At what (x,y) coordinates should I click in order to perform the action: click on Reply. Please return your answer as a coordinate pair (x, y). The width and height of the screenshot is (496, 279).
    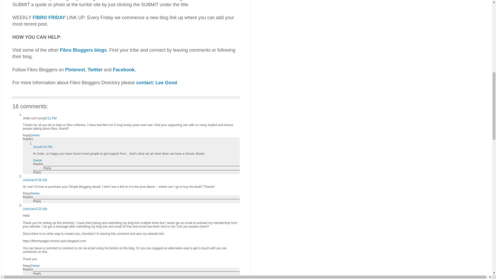
    Looking at the image, I should click on (48, 168).